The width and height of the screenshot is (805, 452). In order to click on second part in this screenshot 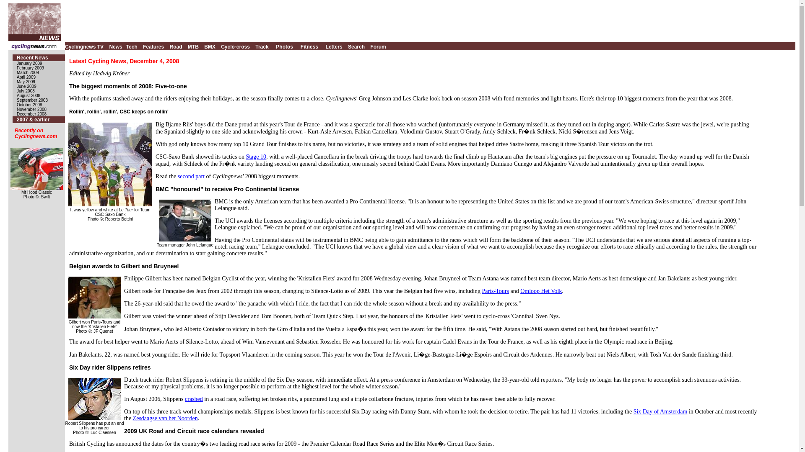, I will do `click(191, 176)`.